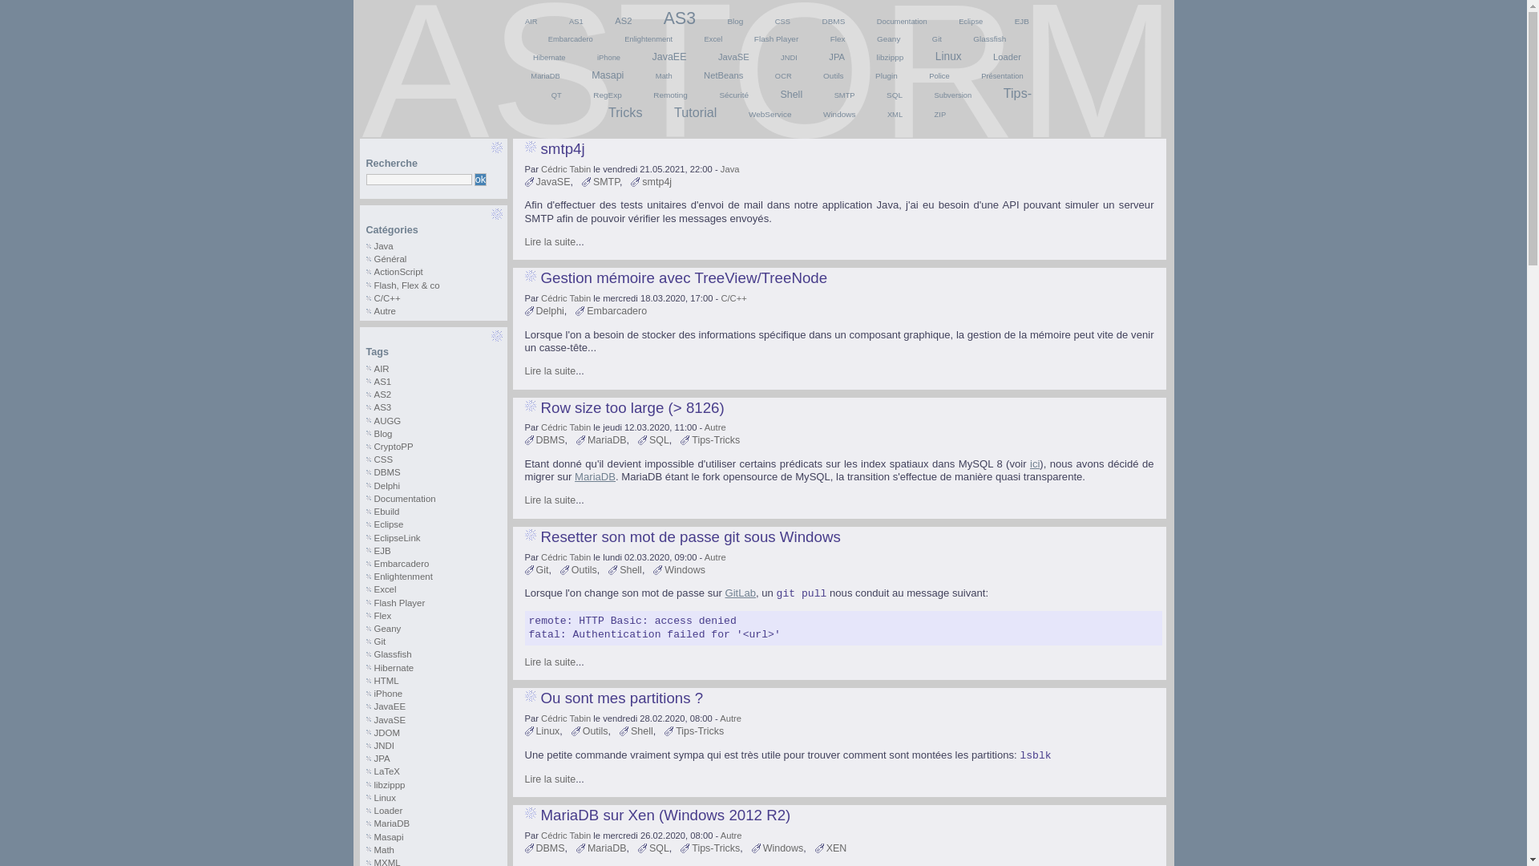  I want to click on MariaDB, so click(595, 476).